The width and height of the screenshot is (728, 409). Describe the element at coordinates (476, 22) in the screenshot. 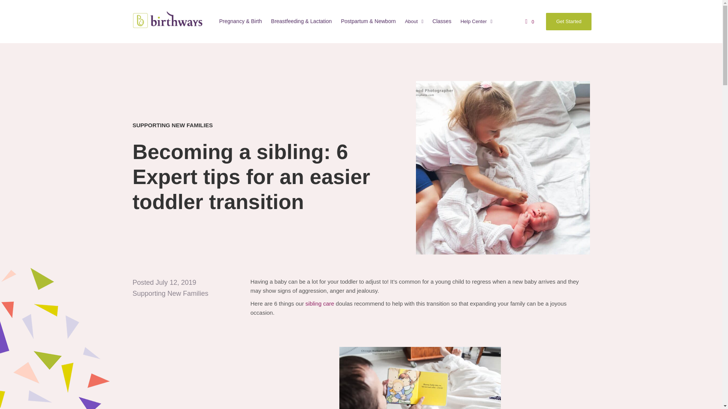

I see `Help Center` at that location.